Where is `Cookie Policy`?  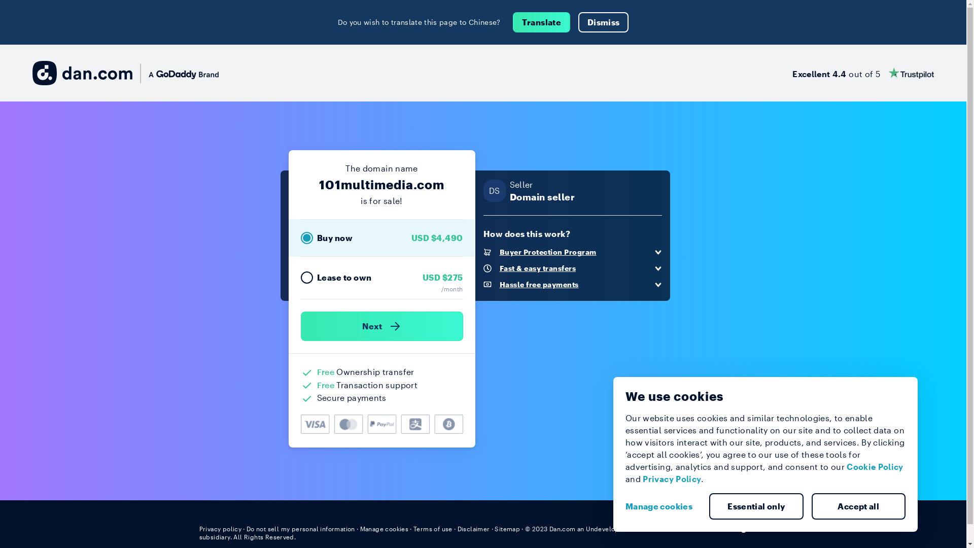
Cookie Policy is located at coordinates (875, 467).